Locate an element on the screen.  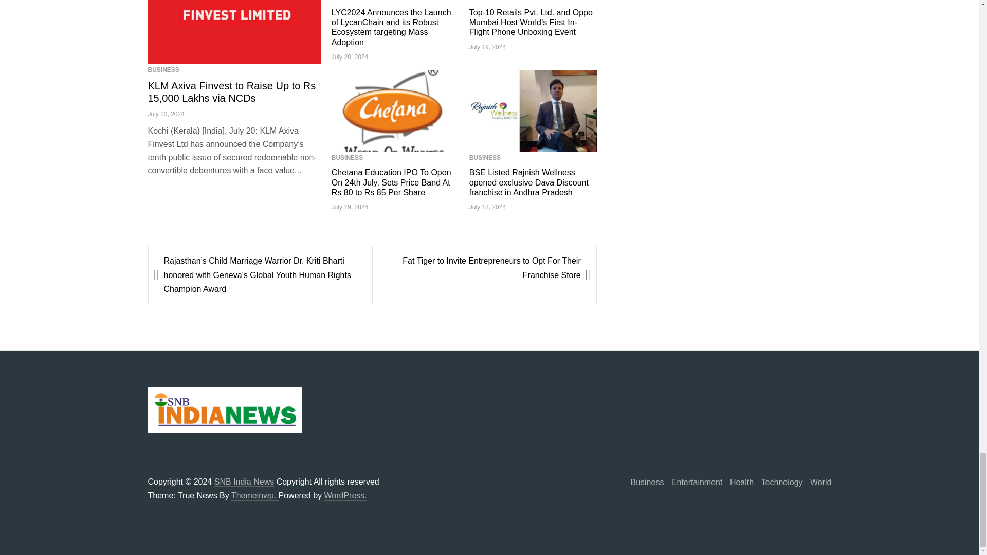
BUSINESS is located at coordinates (348, 1).